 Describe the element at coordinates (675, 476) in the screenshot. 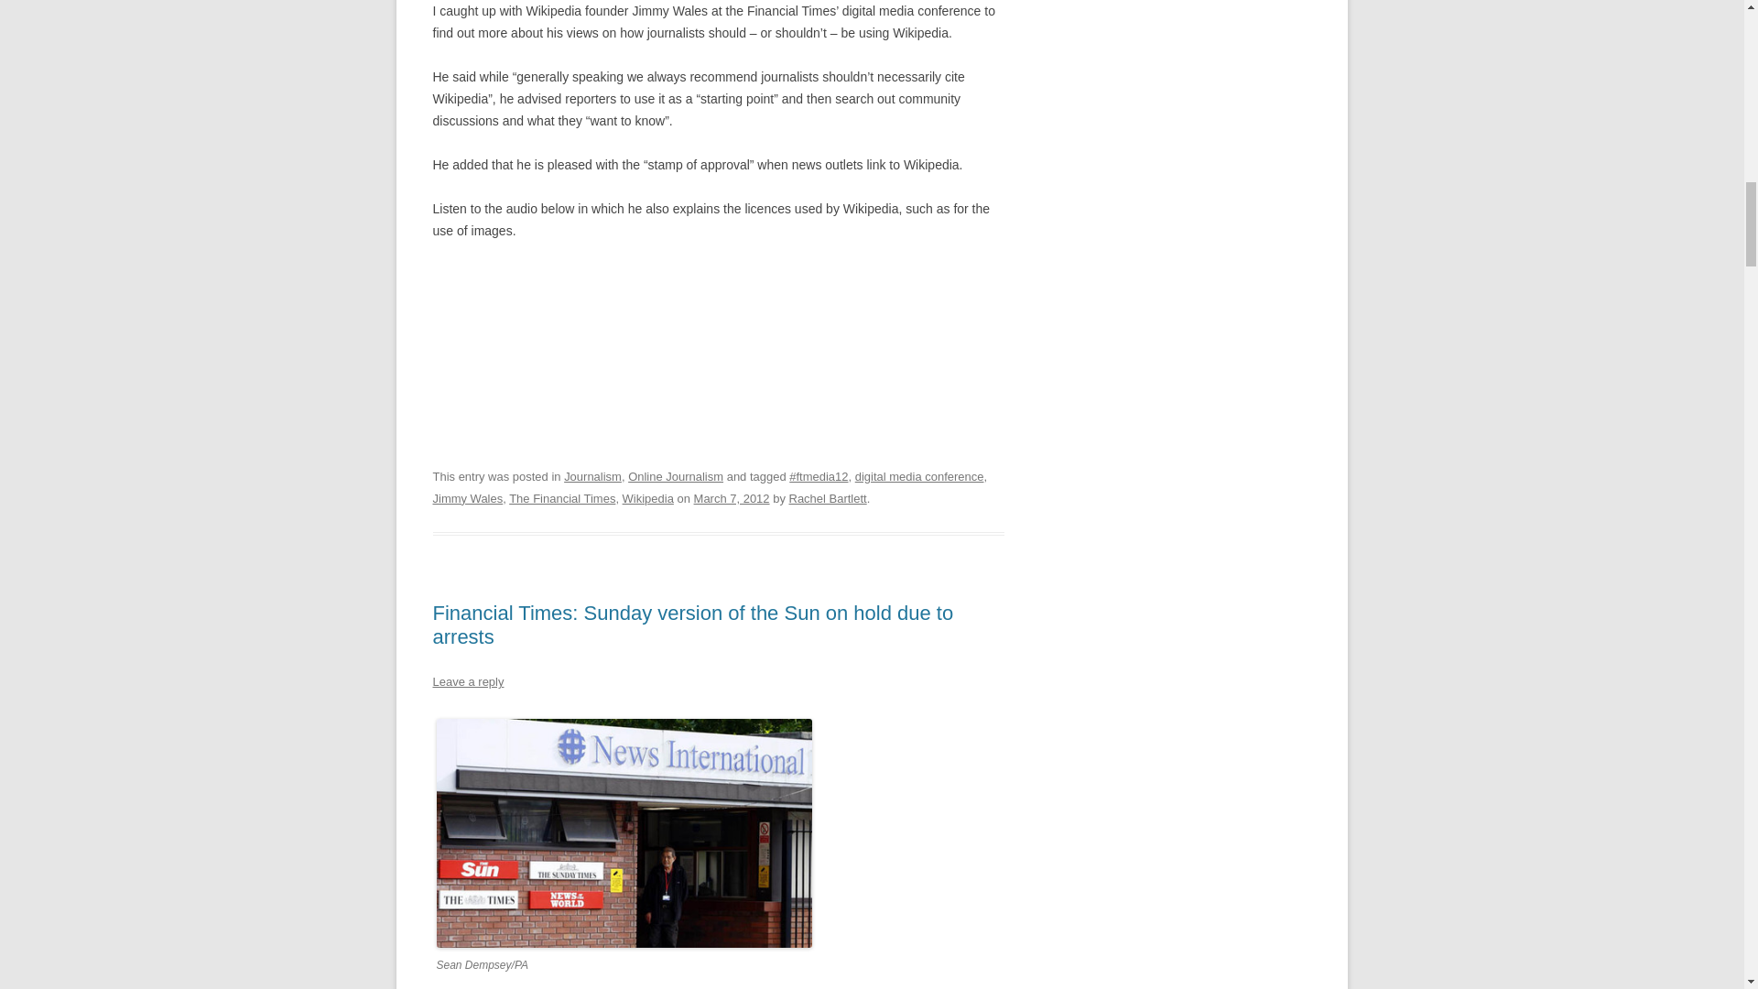

I see `Online Journalism` at that location.